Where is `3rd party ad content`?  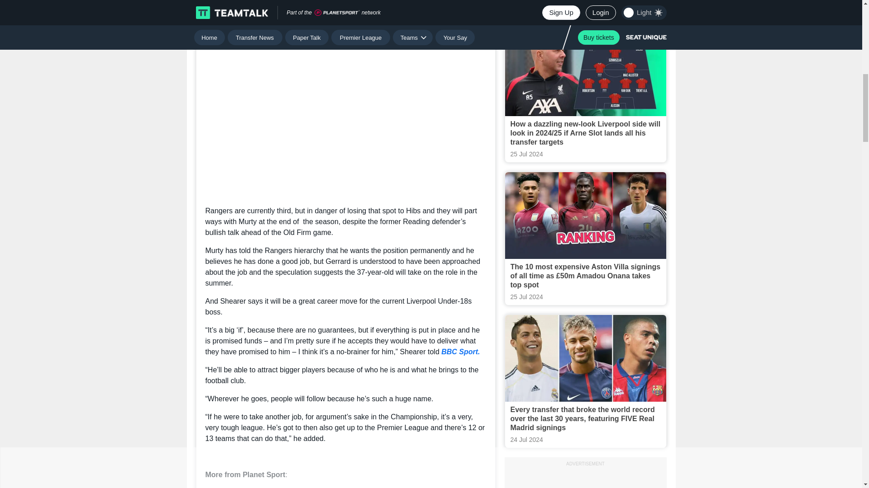 3rd party ad content is located at coordinates (586, 479).